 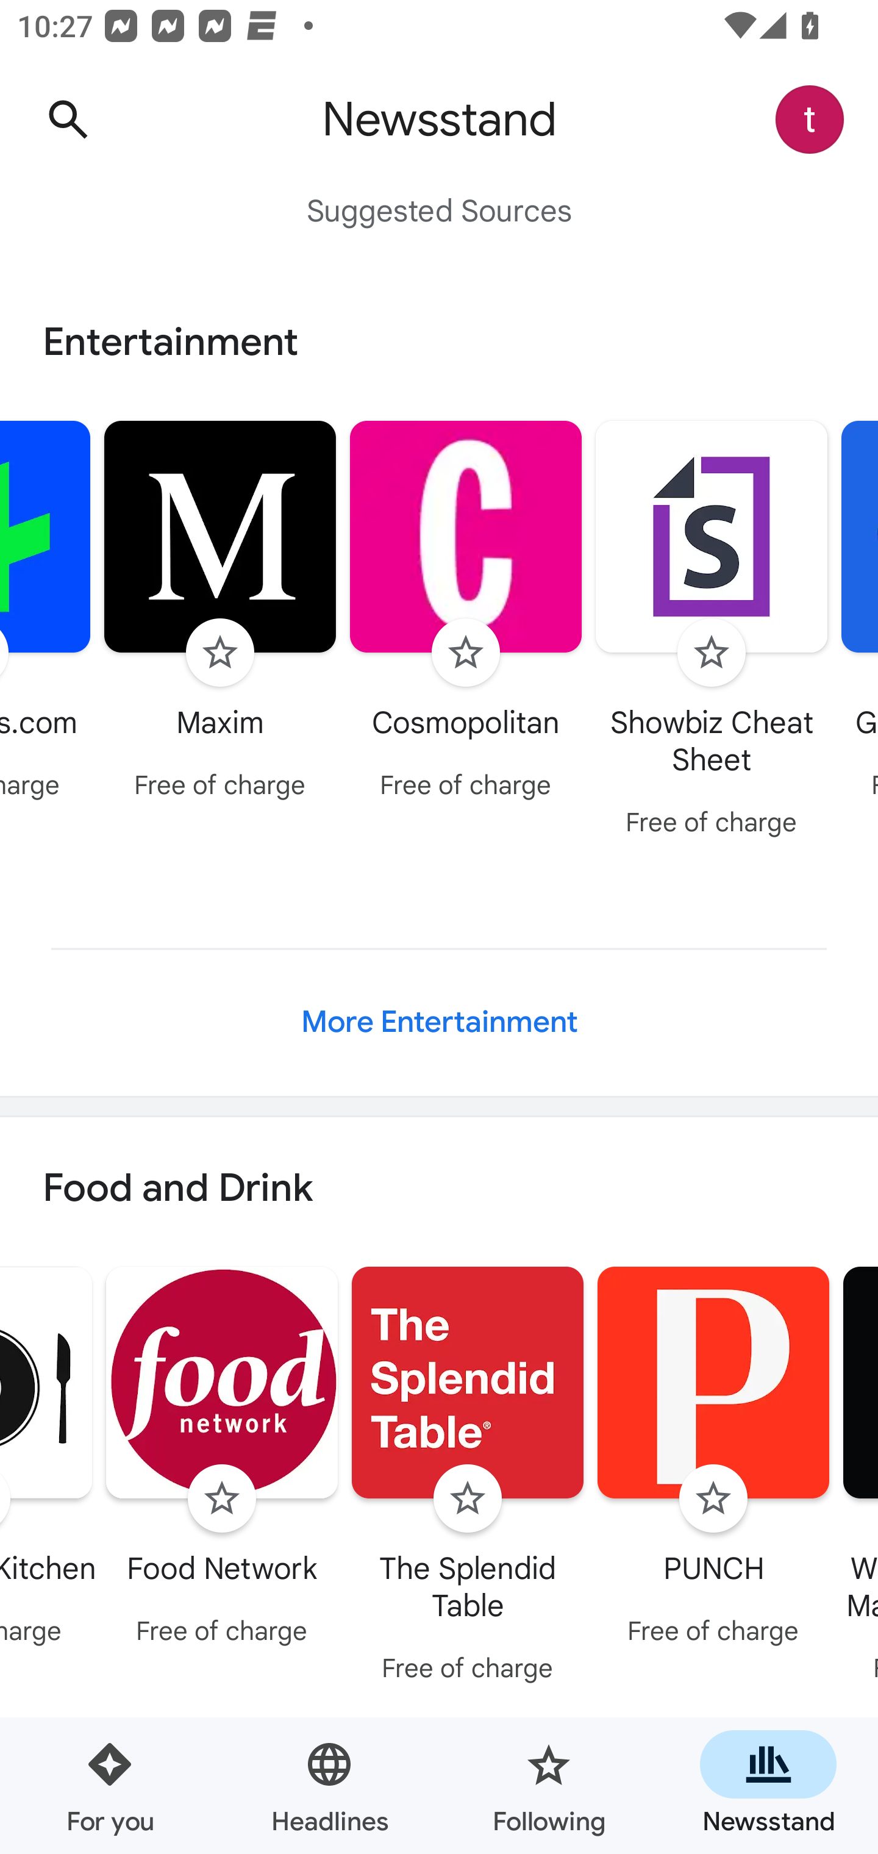 What do you see at coordinates (713, 1460) in the screenshot?
I see `Follow PUNCH Free of charge` at bounding box center [713, 1460].